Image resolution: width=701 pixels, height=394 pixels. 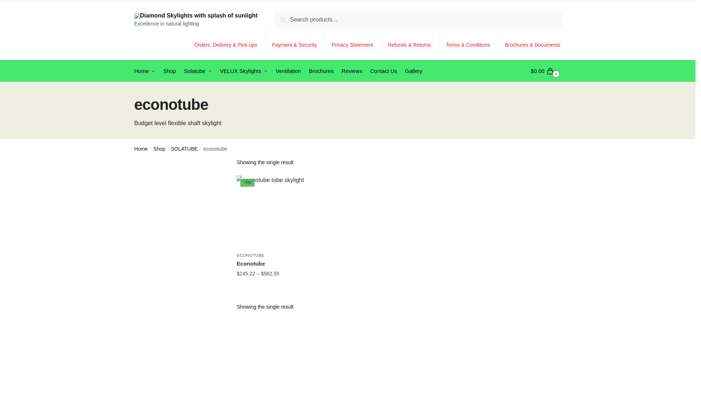 I want to click on Terms & Conditions, so click(x=468, y=39).